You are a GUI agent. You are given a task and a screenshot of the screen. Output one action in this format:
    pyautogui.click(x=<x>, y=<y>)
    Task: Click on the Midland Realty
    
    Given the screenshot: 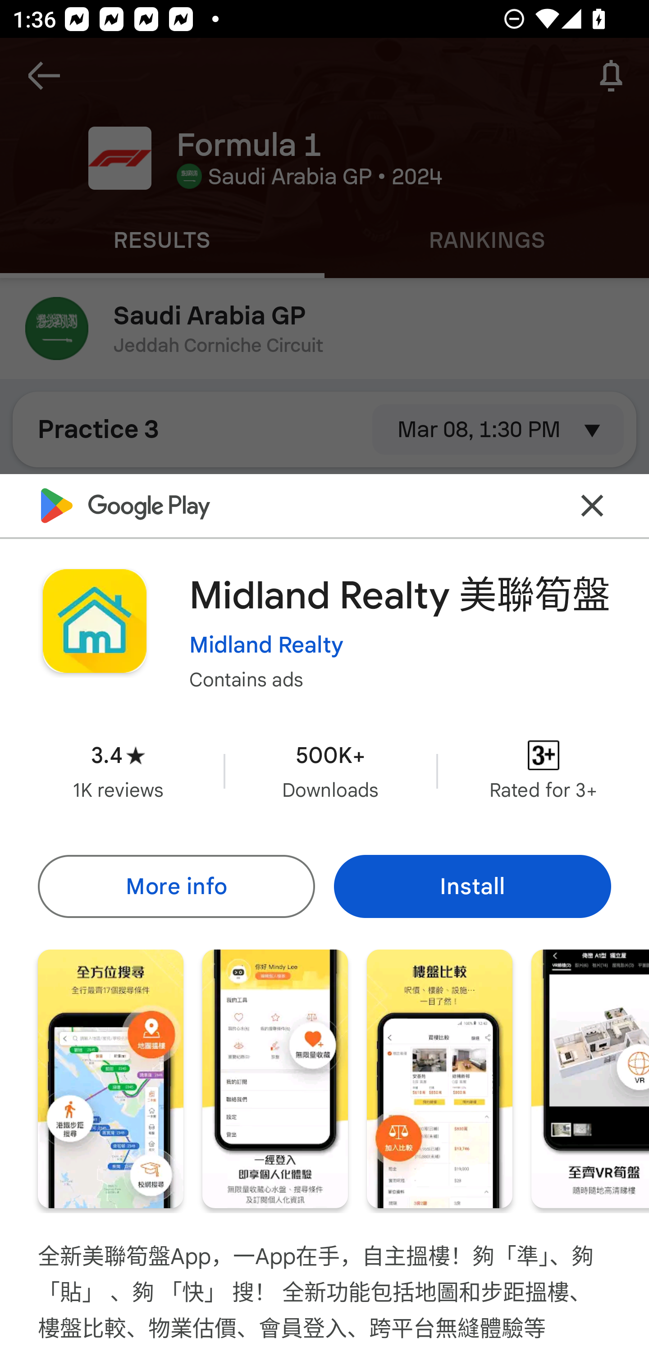 What is the action you would take?
    pyautogui.click(x=266, y=644)
    